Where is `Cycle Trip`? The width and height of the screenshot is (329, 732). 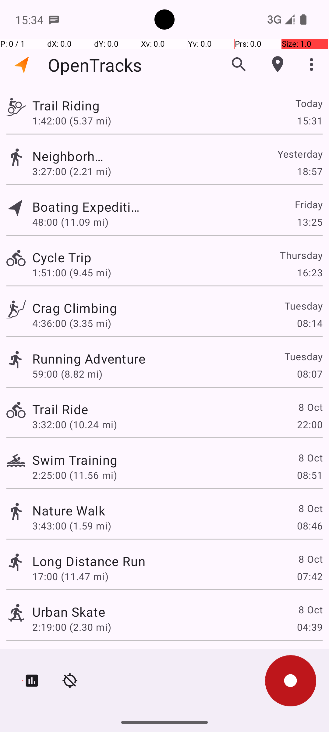 Cycle Trip is located at coordinates (69, 257).